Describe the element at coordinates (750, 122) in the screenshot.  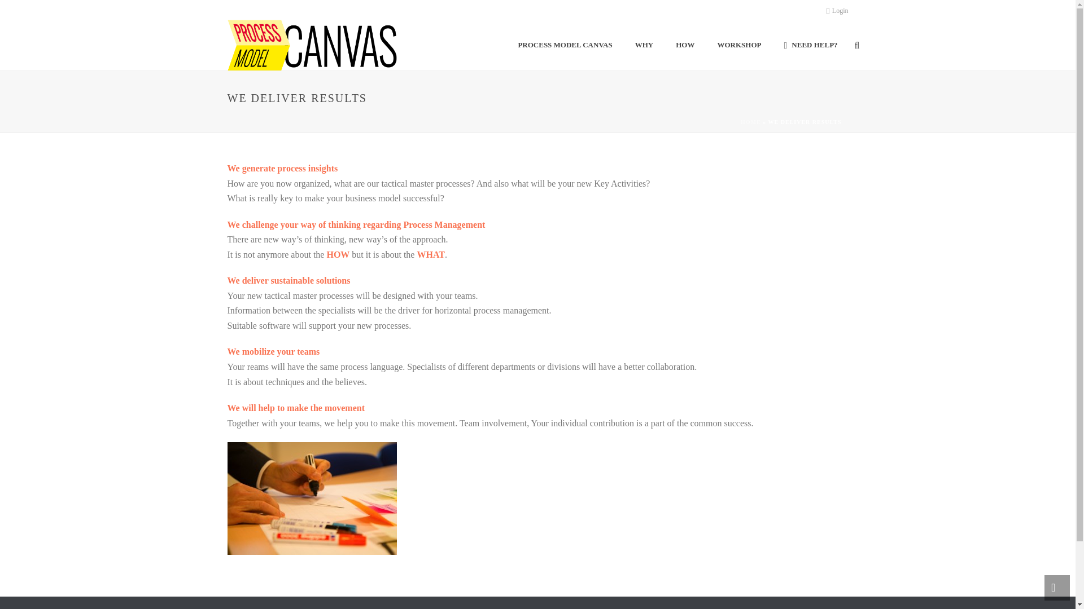
I see `HOME` at that location.